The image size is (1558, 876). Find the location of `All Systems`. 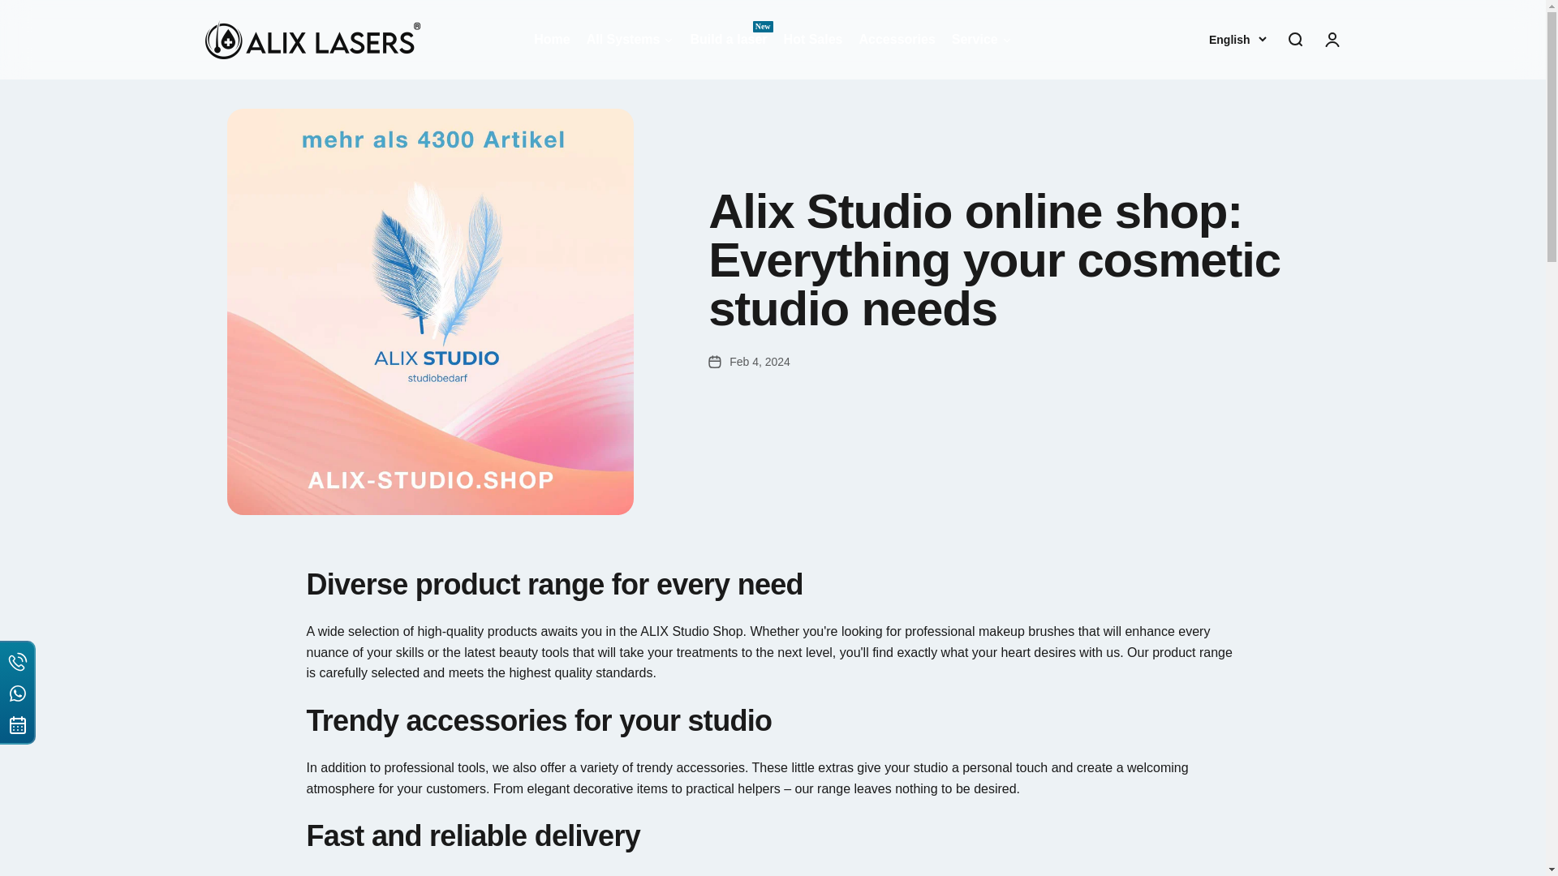

All Systems is located at coordinates (630, 39).